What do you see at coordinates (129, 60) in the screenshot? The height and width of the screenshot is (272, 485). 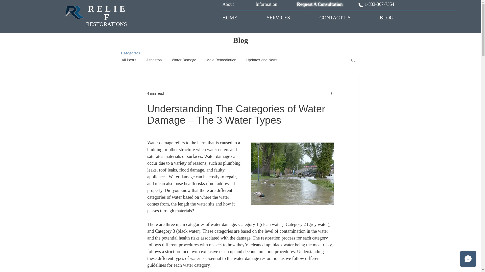 I see `All Posts` at bounding box center [129, 60].